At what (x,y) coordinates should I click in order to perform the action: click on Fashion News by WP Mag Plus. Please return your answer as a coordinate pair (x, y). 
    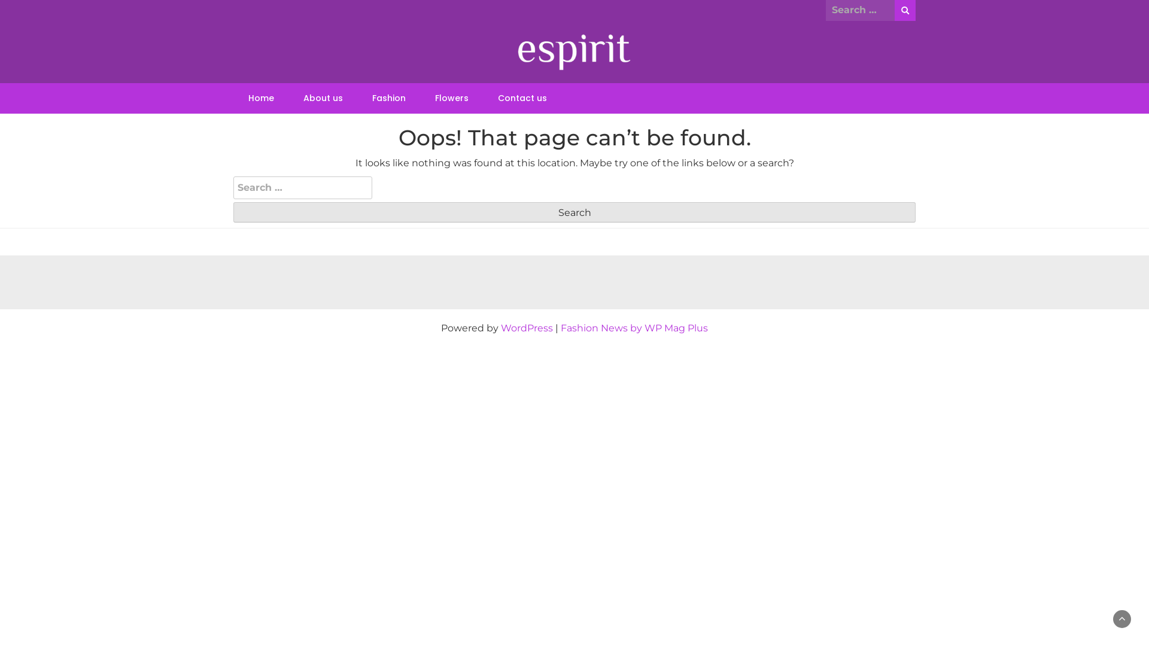
    Looking at the image, I should click on (634, 328).